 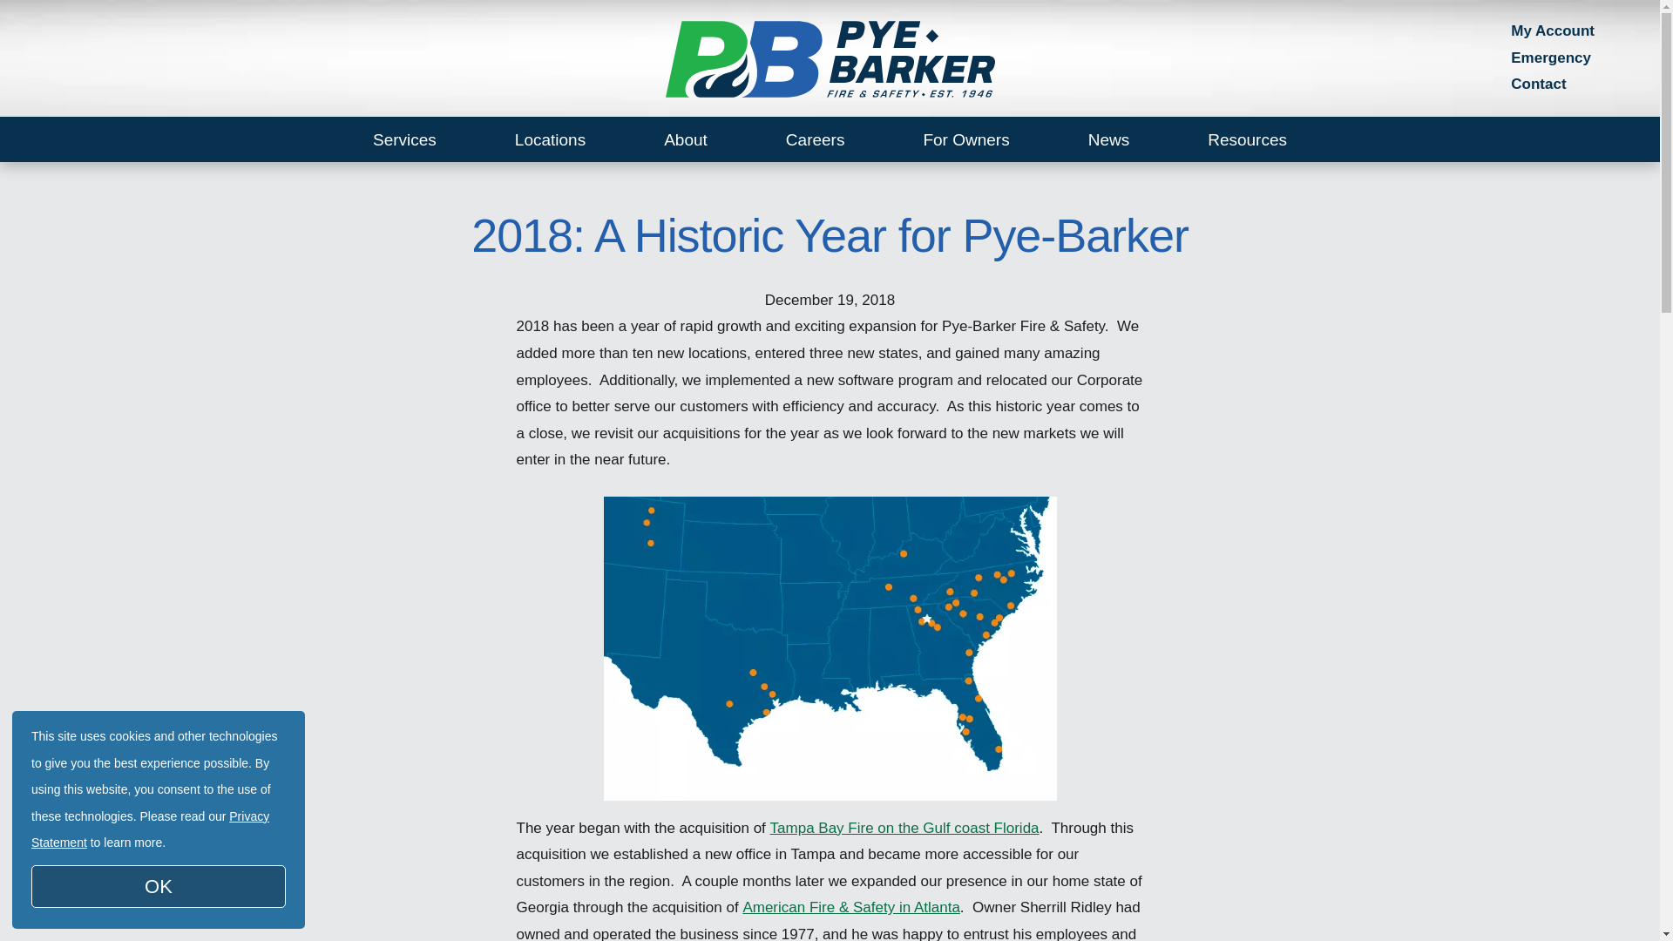 What do you see at coordinates (1552, 30) in the screenshot?
I see `My Account` at bounding box center [1552, 30].